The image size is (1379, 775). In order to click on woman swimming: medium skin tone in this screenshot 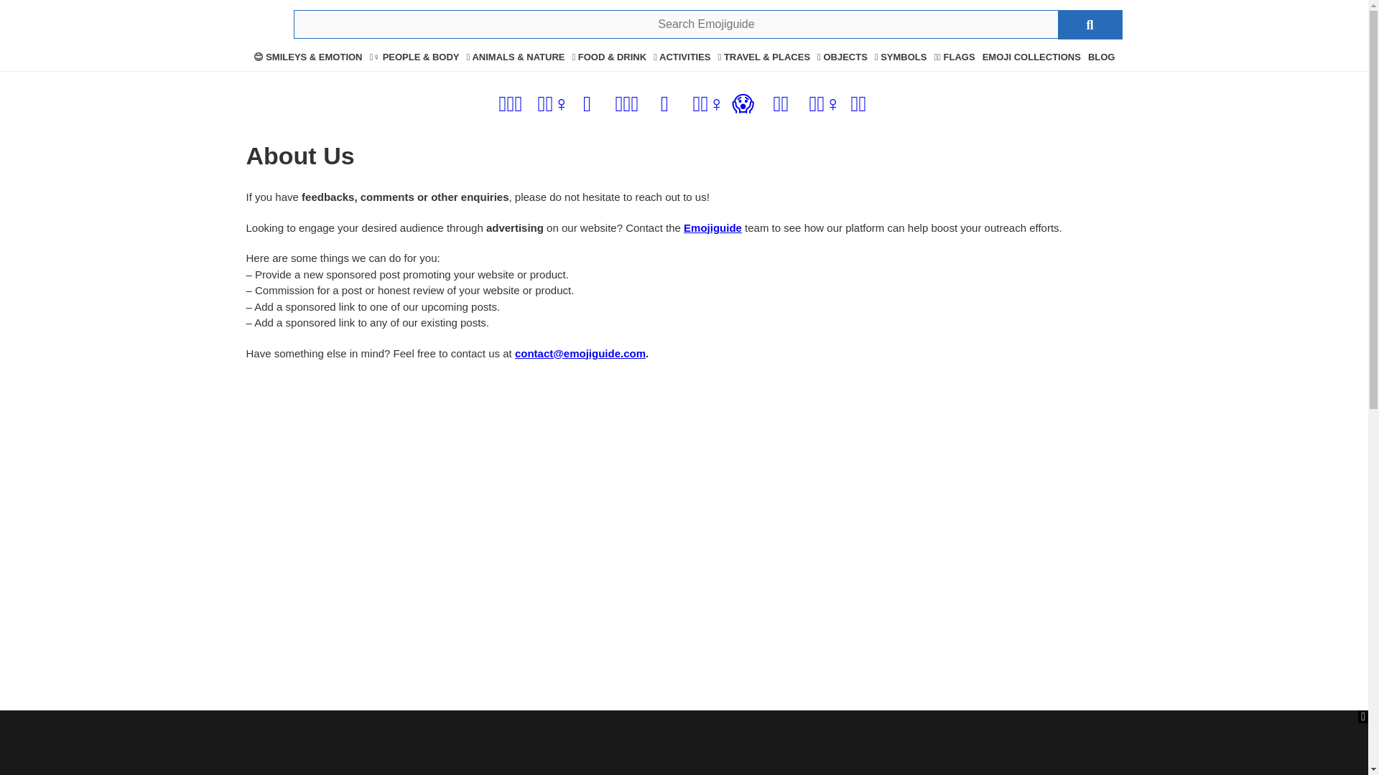, I will do `click(553, 107)`.